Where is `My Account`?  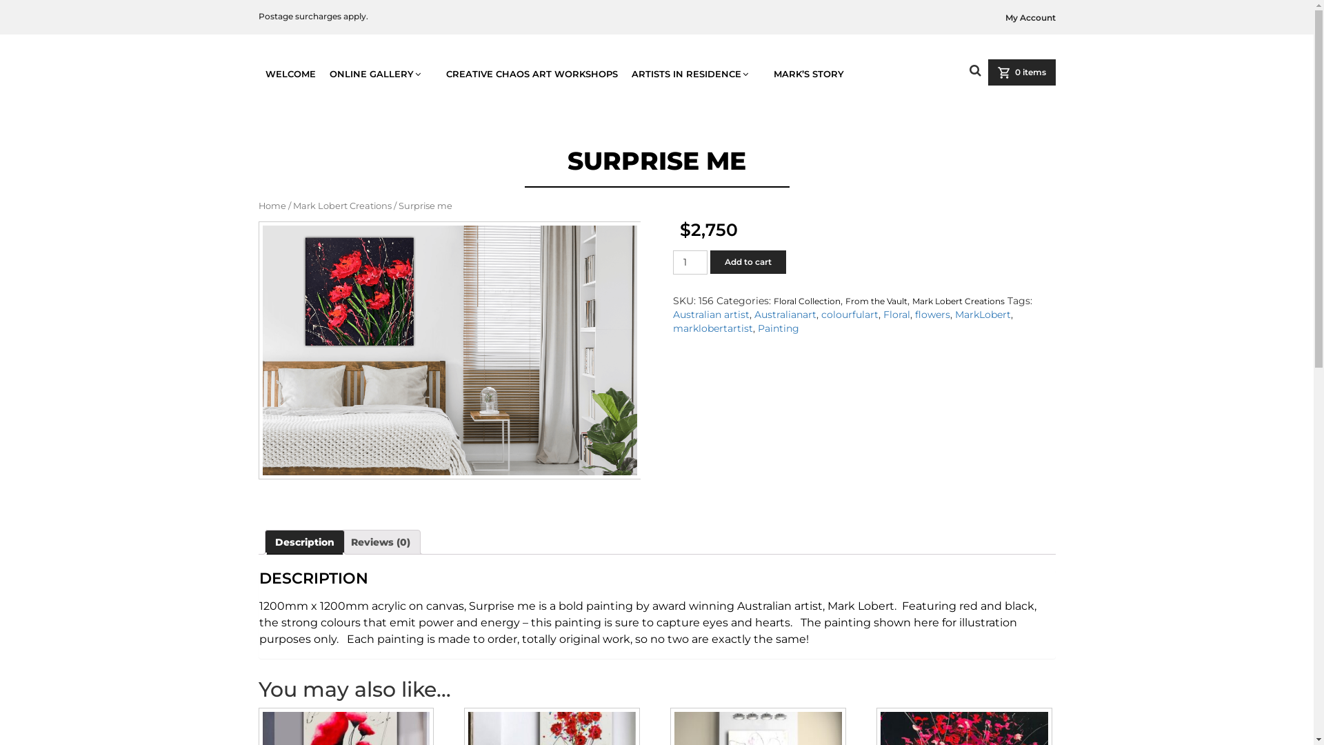
My Account is located at coordinates (1030, 18).